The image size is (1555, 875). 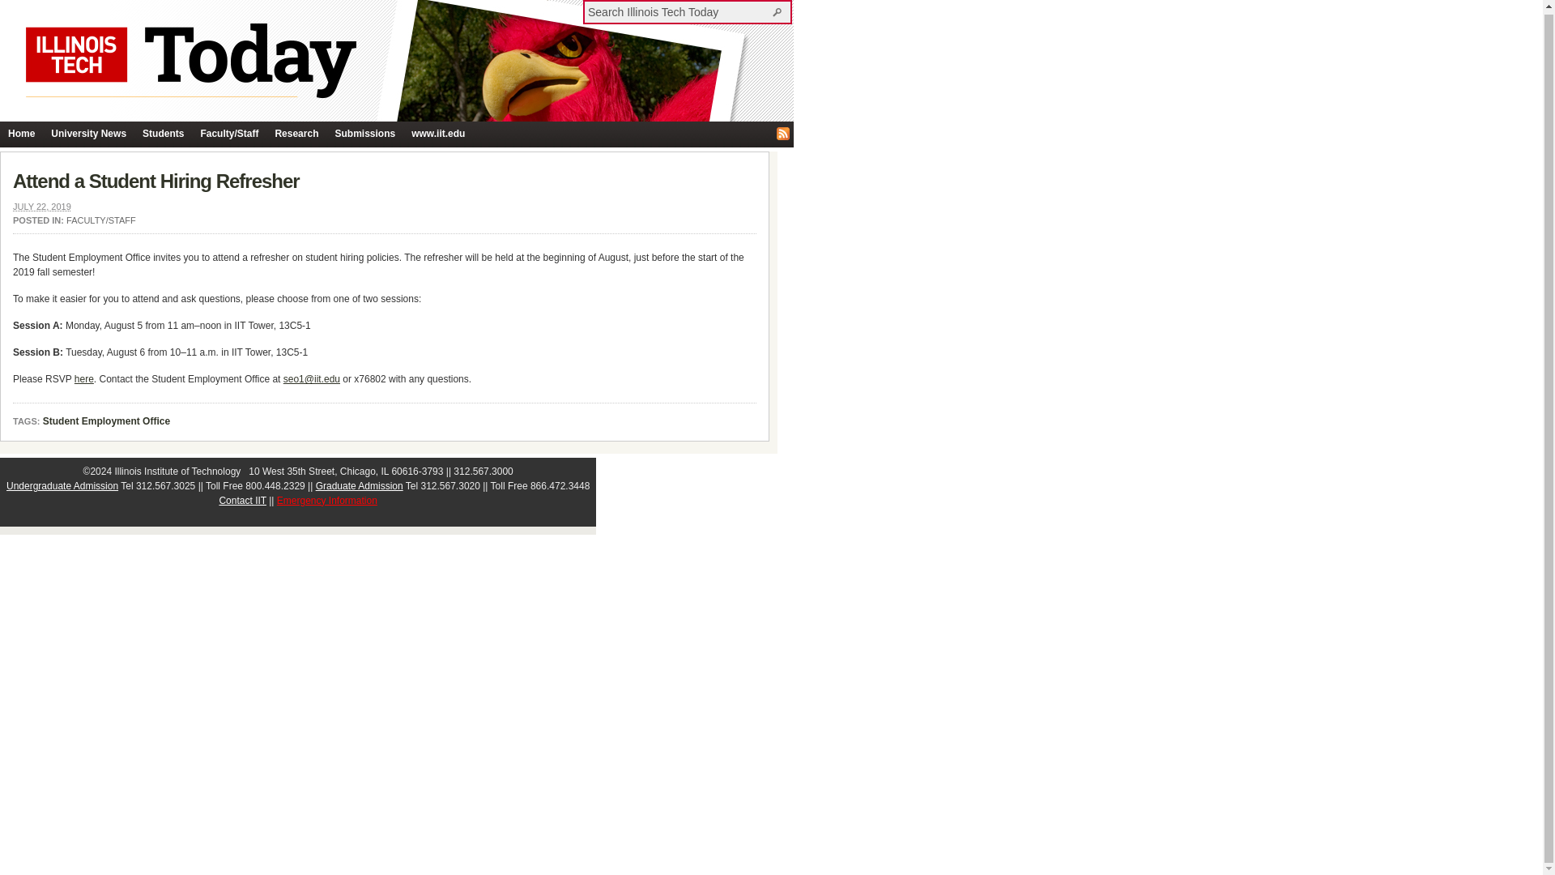 What do you see at coordinates (779, 11) in the screenshot?
I see `Search` at bounding box center [779, 11].